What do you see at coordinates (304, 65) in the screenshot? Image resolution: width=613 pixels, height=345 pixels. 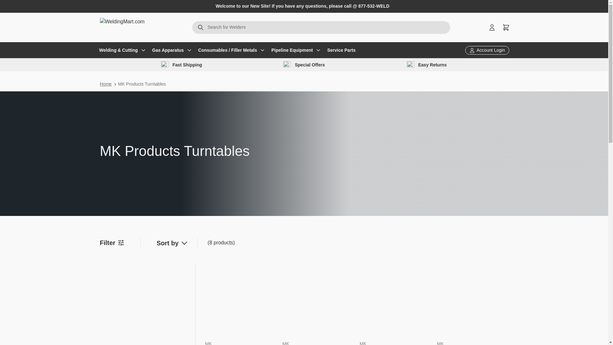 I see `Cart` at bounding box center [304, 65].